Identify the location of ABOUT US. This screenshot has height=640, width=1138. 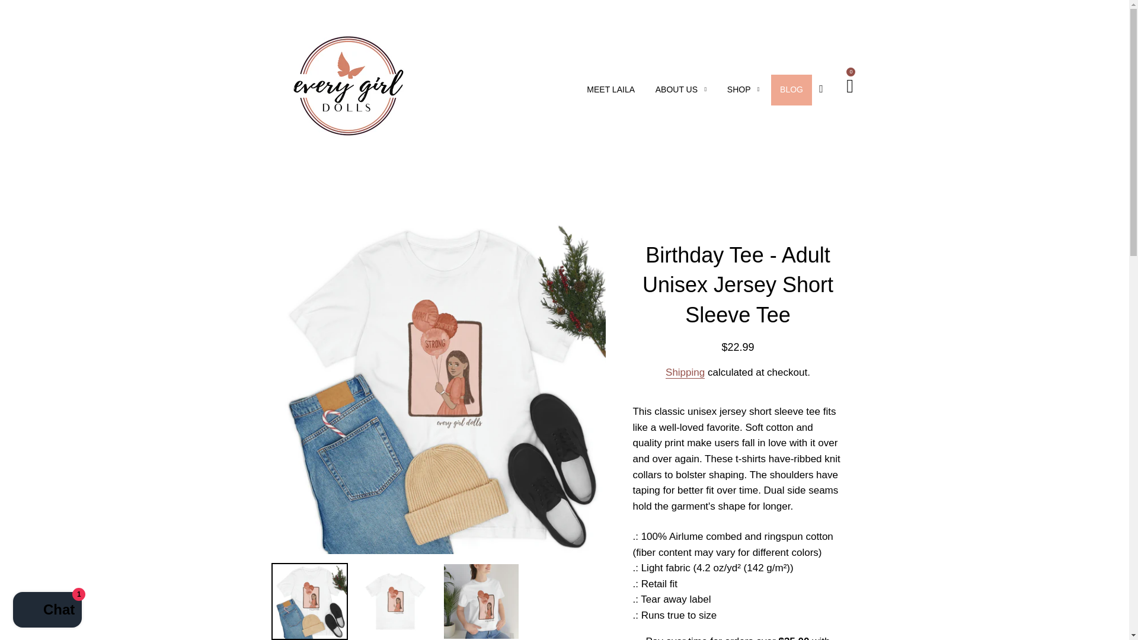
(680, 90).